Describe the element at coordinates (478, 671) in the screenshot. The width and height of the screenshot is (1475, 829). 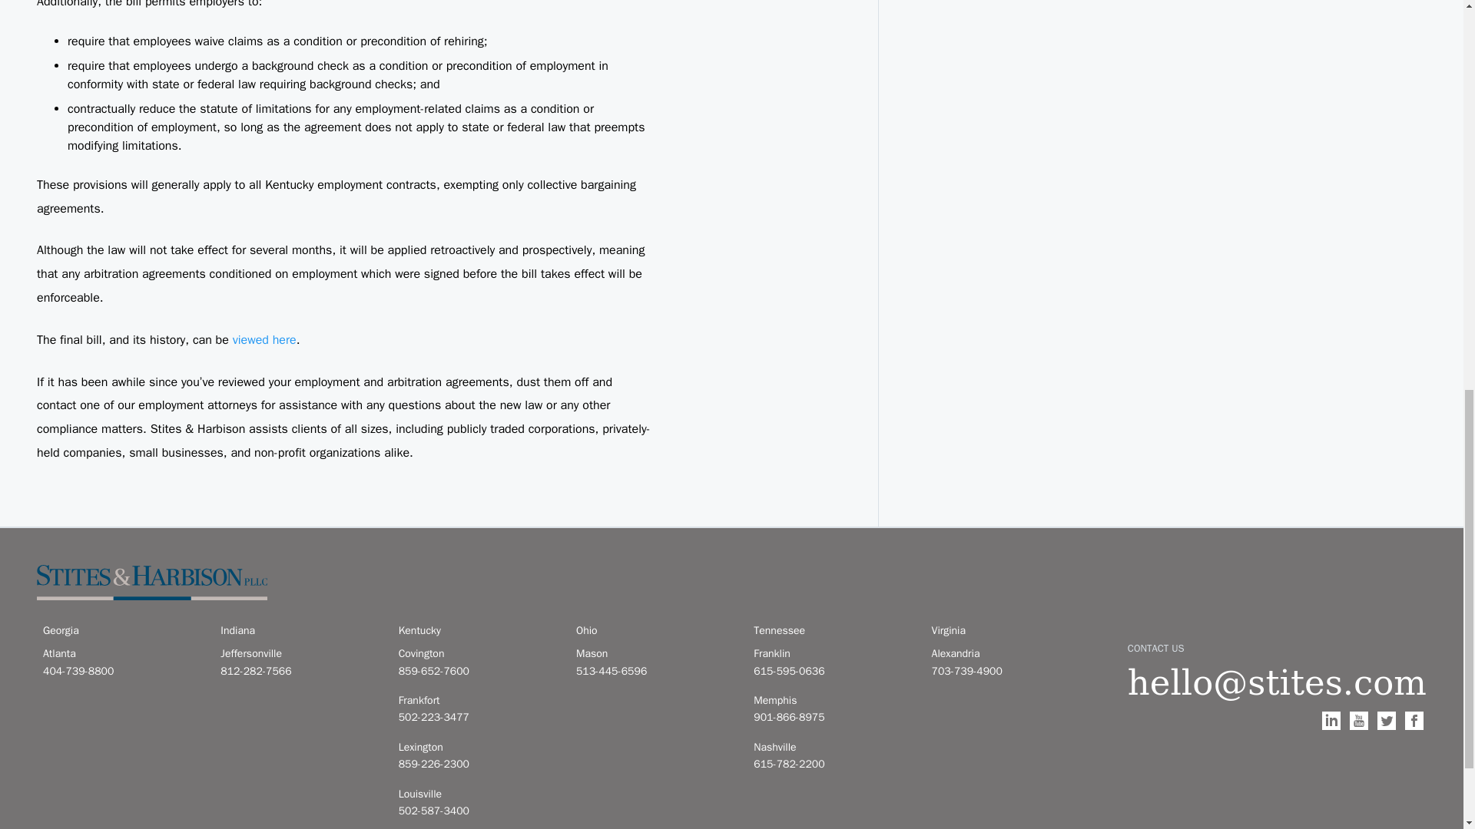
I see `859-652-7600` at that location.